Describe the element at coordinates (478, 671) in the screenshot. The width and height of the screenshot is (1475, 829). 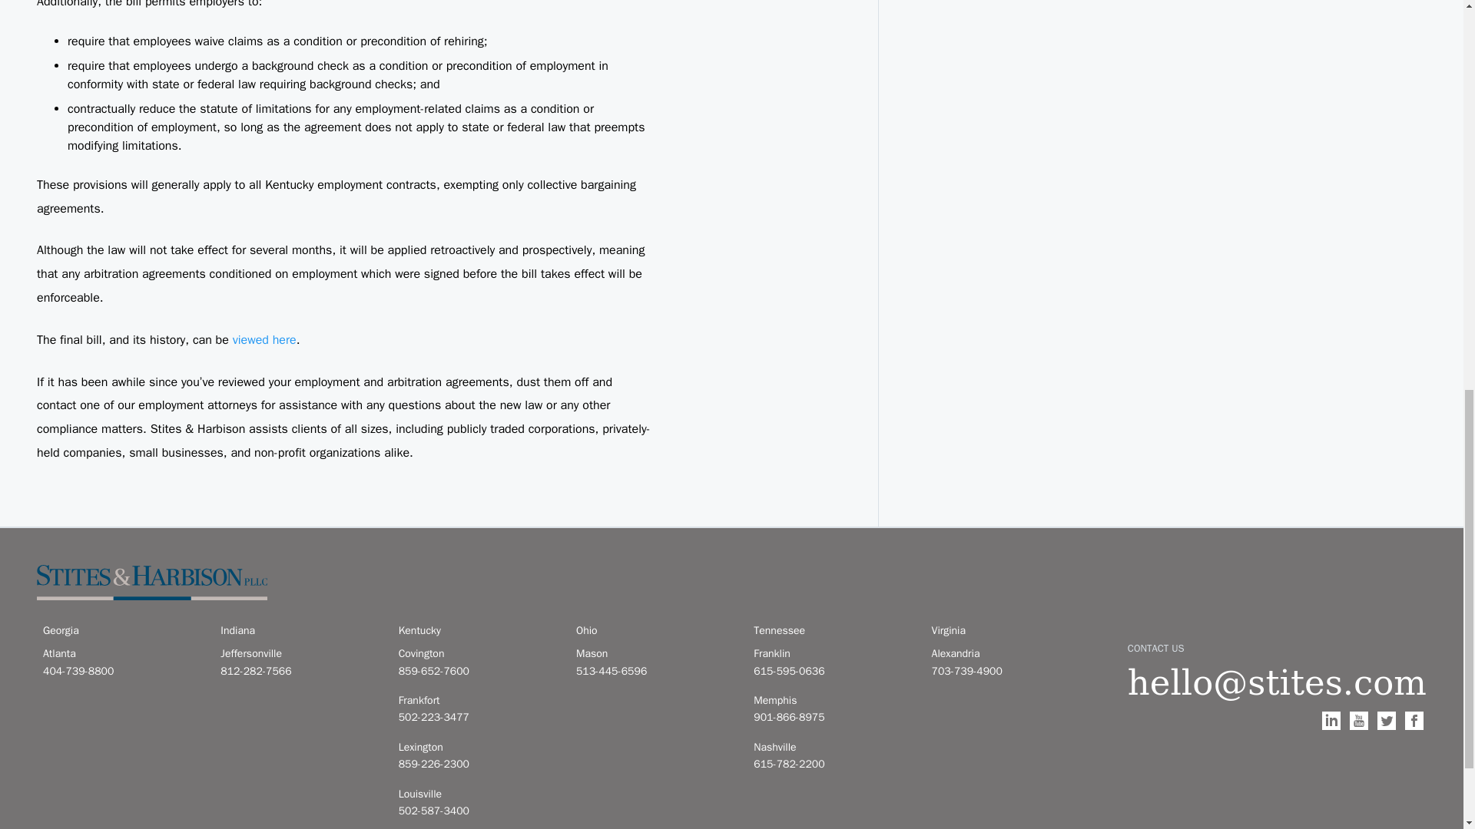
I see `859-652-7600` at that location.